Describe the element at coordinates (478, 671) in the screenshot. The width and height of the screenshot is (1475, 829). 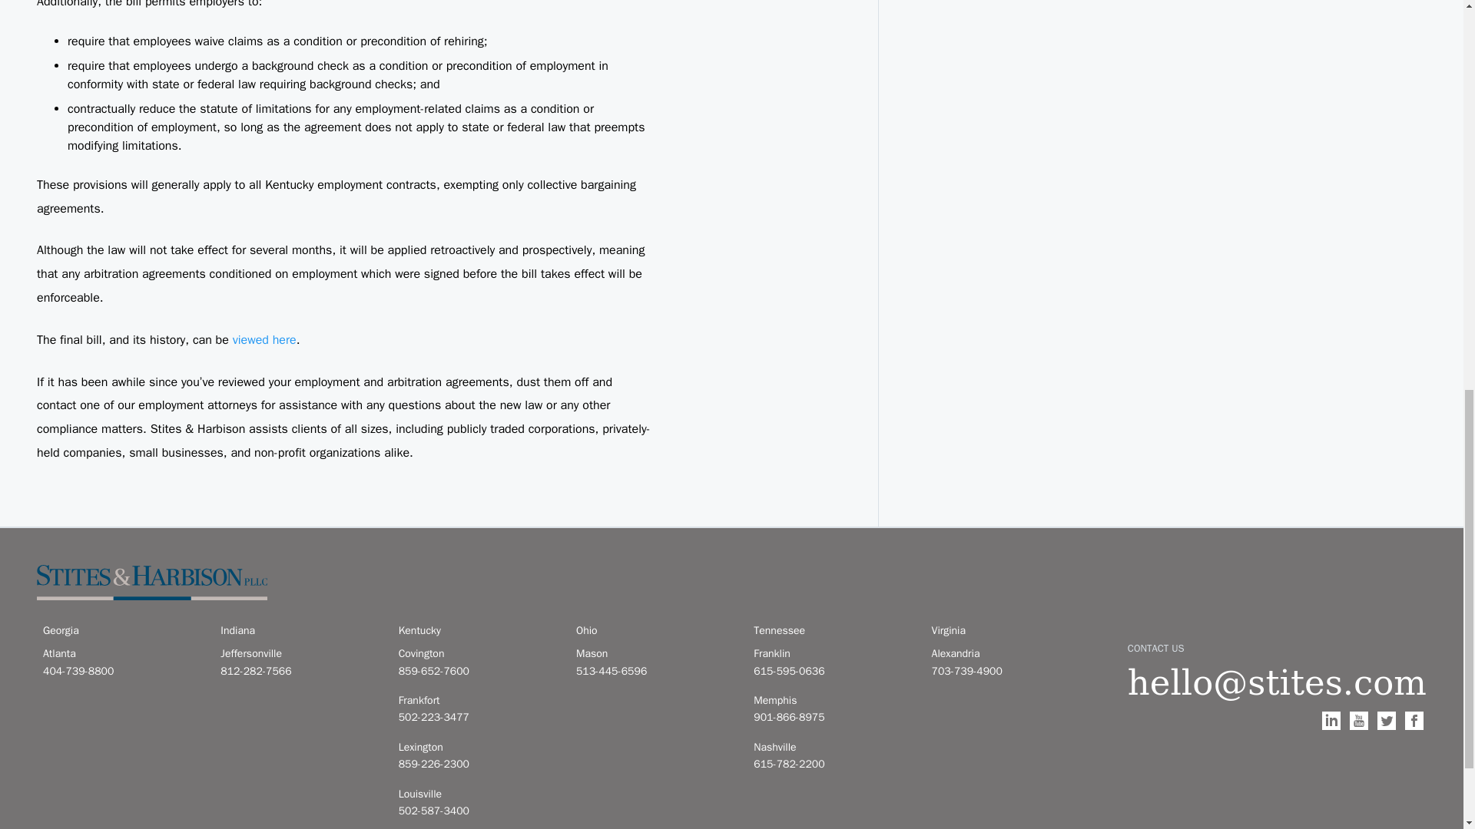
I see `859-652-7600` at that location.